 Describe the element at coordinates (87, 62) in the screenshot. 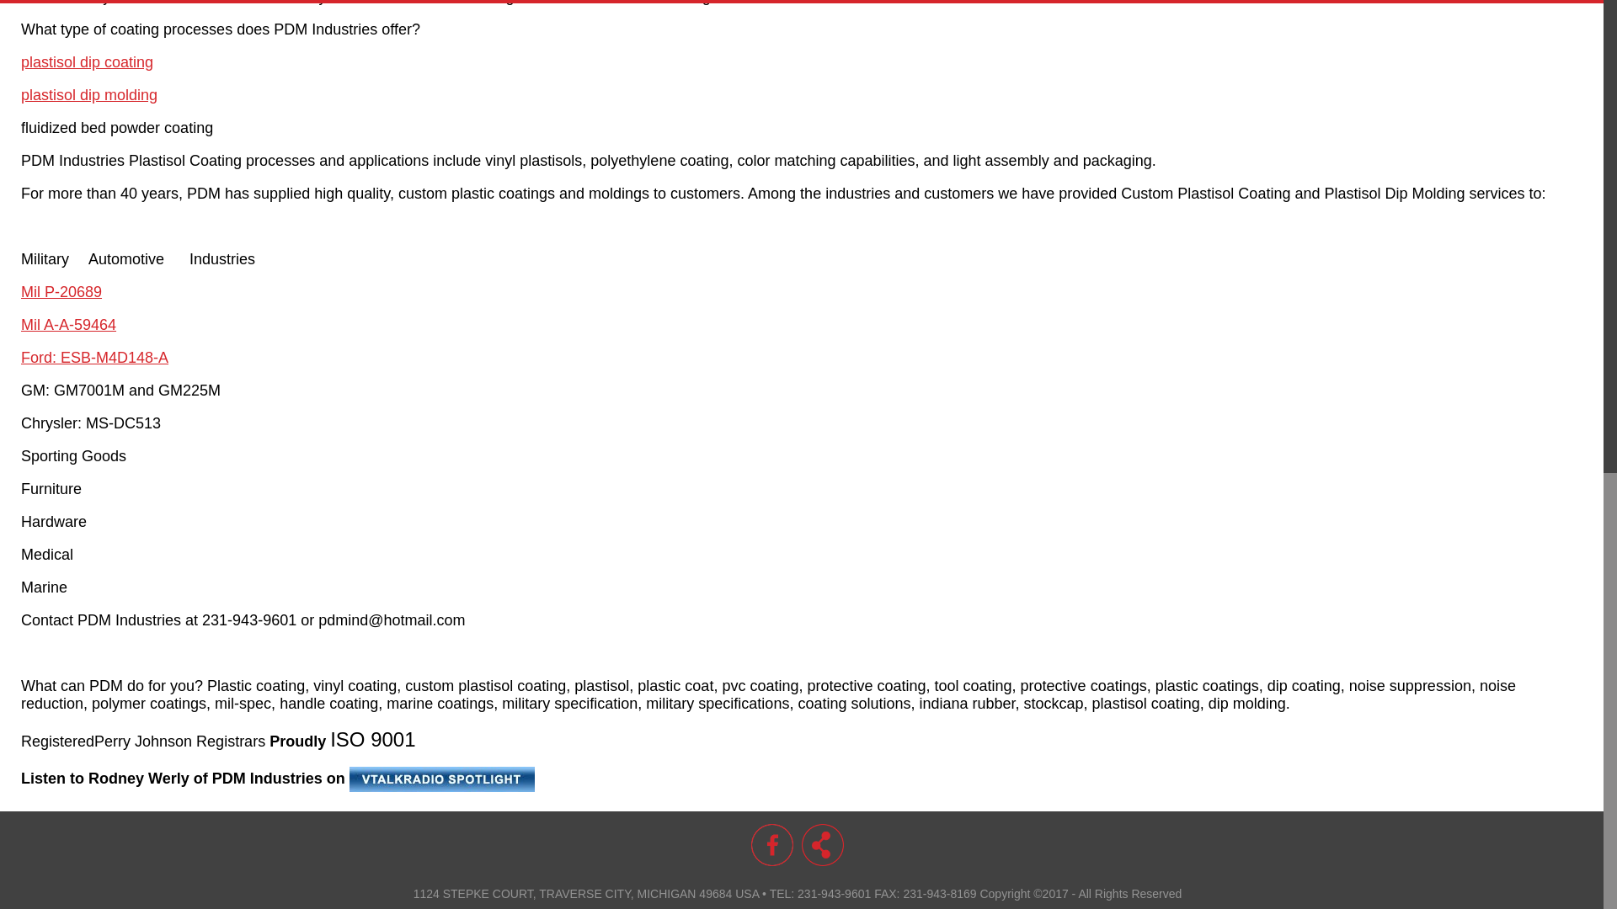

I see `plastisol dip coating` at that location.